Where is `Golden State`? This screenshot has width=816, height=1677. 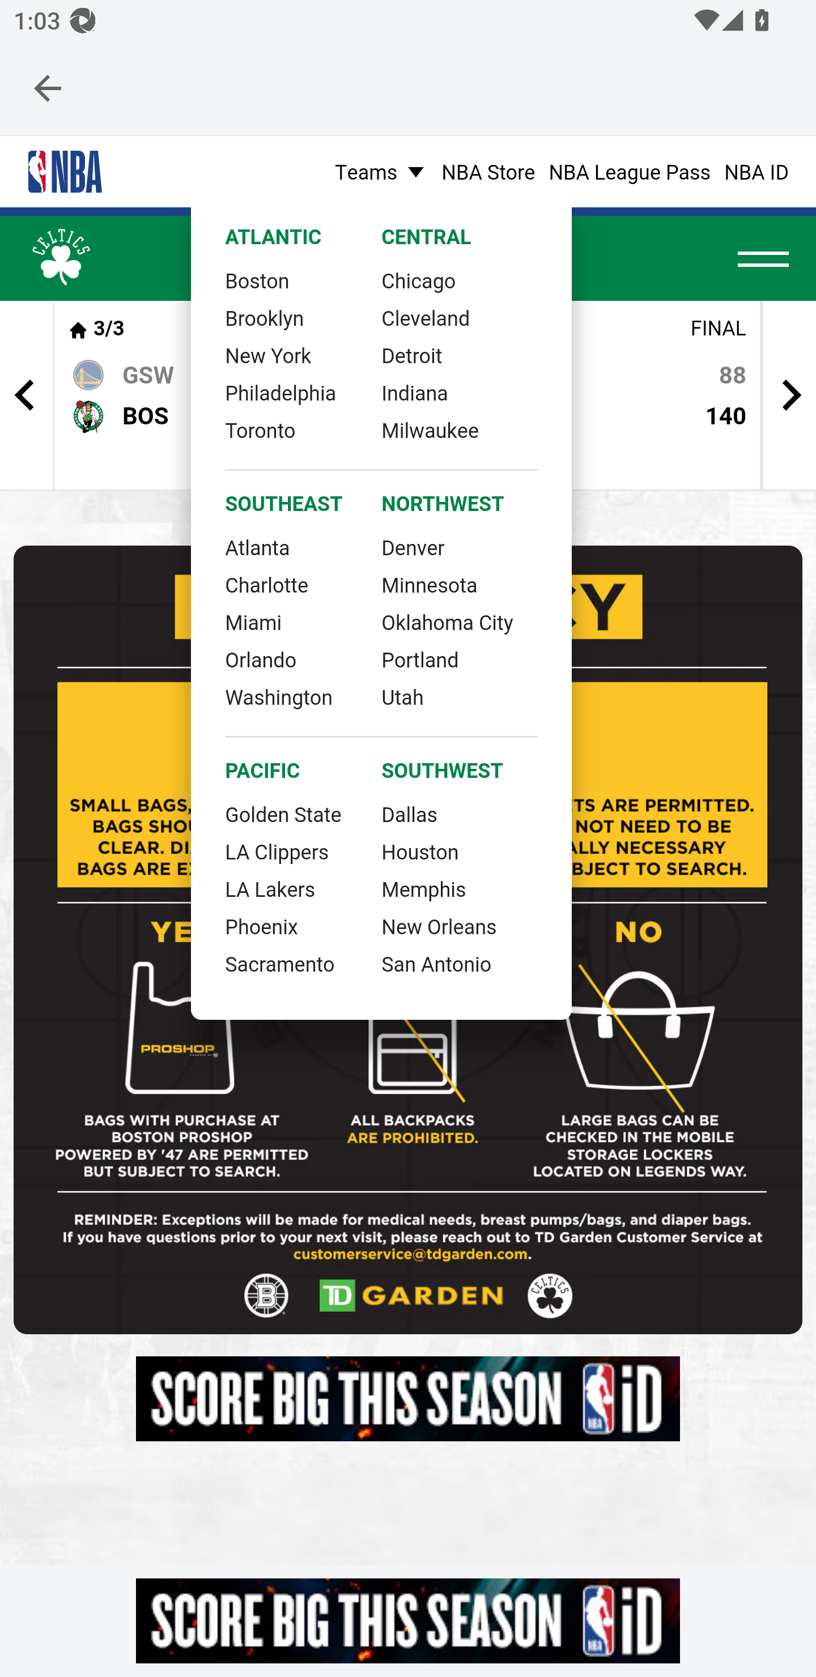 Golden State is located at coordinates (283, 813).